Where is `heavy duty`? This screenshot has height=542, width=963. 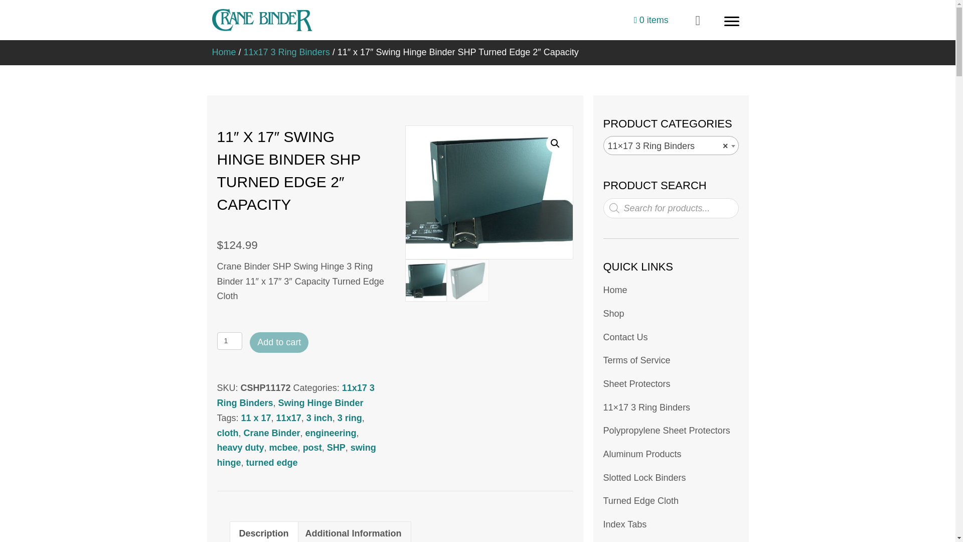
heavy duty is located at coordinates (240, 448).